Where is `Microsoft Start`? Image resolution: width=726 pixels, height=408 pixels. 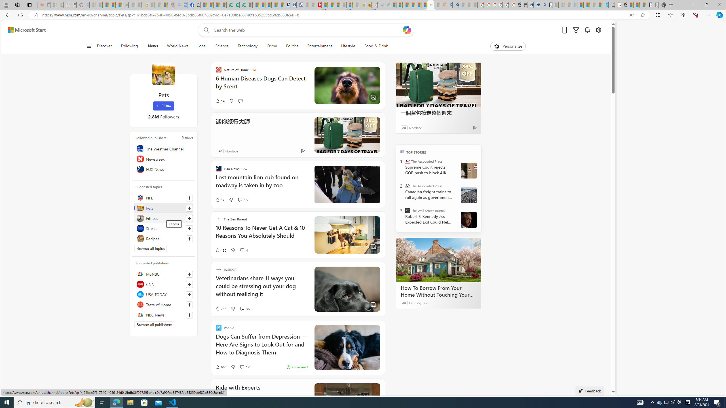
Microsoft Start is located at coordinates (580, 5).